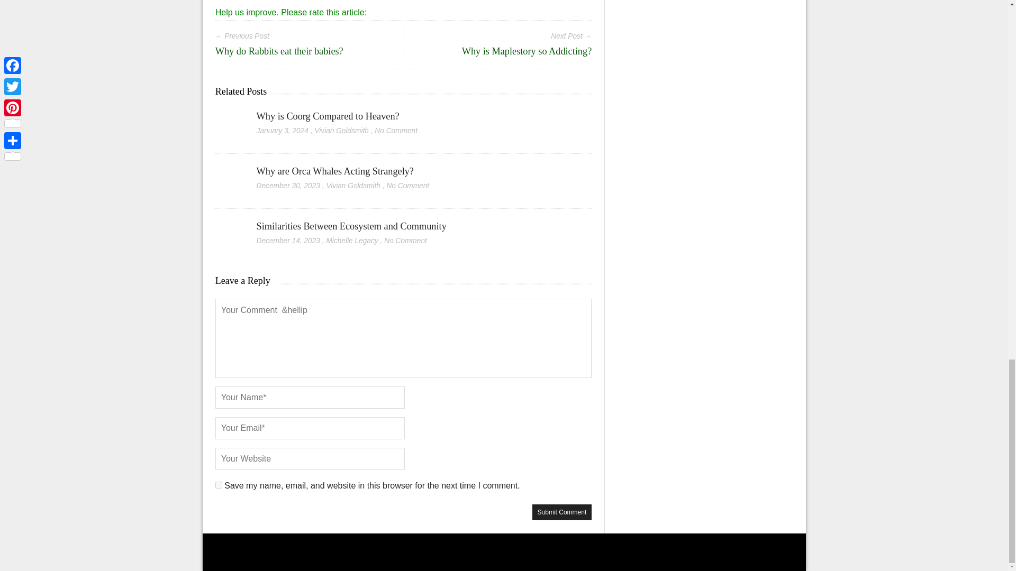 This screenshot has height=571, width=1016. What do you see at coordinates (351, 226) in the screenshot?
I see `Similarities Between Ecosystem and Community` at bounding box center [351, 226].